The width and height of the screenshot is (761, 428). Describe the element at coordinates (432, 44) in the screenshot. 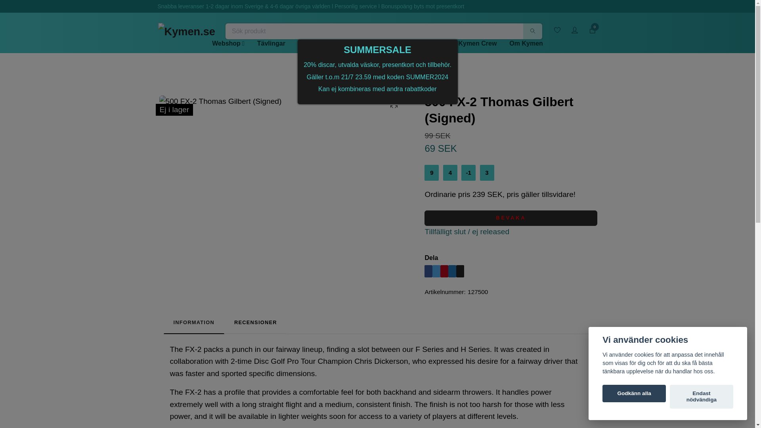

I see `Kalender` at that location.